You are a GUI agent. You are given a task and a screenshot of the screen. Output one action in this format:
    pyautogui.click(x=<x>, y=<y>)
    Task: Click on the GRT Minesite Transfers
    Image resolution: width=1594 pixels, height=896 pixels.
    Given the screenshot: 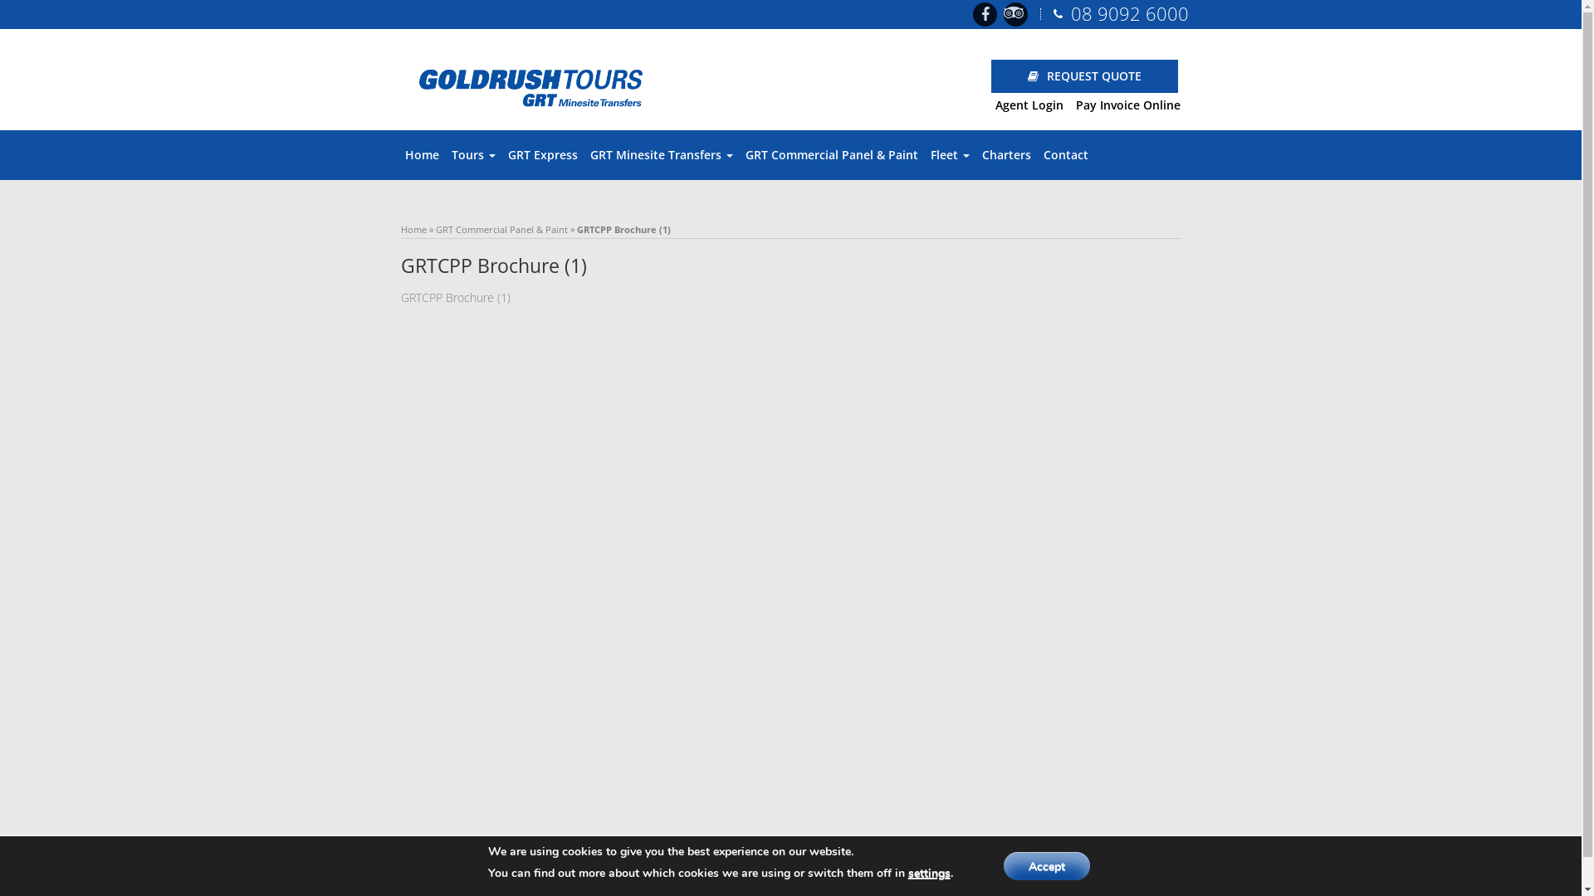 What is the action you would take?
    pyautogui.click(x=450, y=879)
    